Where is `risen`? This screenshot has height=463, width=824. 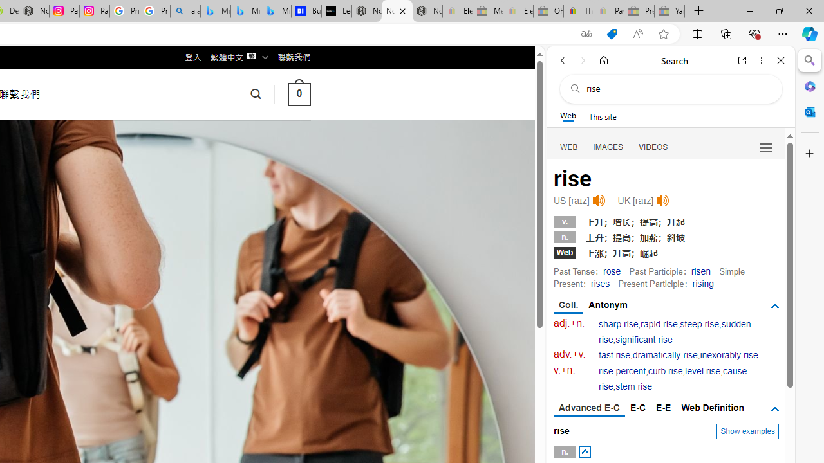
risen is located at coordinates (700, 271).